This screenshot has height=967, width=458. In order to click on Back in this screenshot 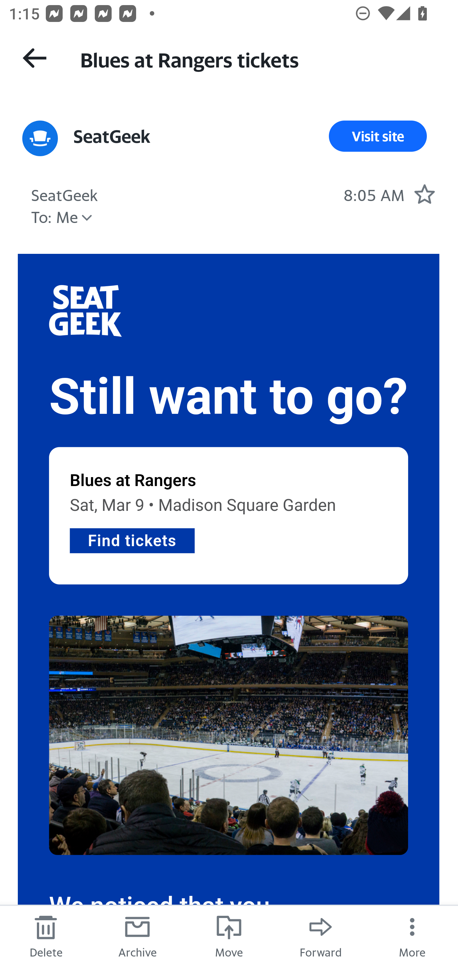, I will do `click(34, 58)`.